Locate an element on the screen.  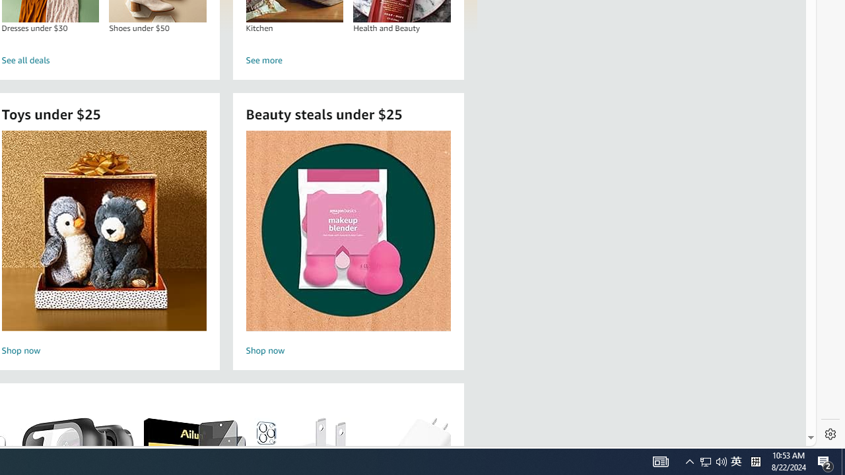
Beauty steals under $25 is located at coordinates (347, 231).